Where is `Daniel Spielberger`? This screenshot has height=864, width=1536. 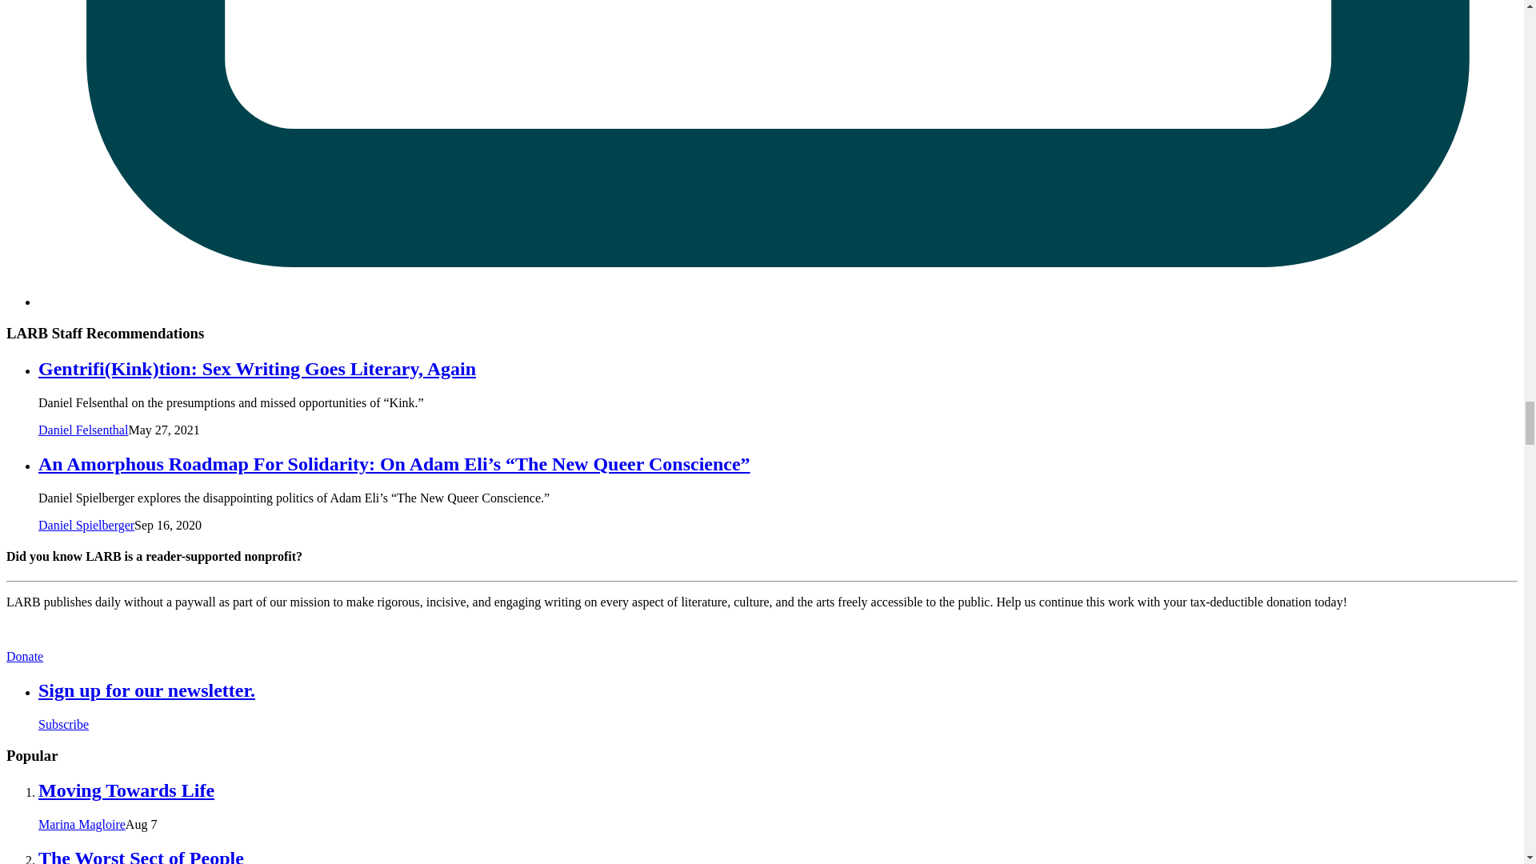
Daniel Spielberger is located at coordinates (86, 525).